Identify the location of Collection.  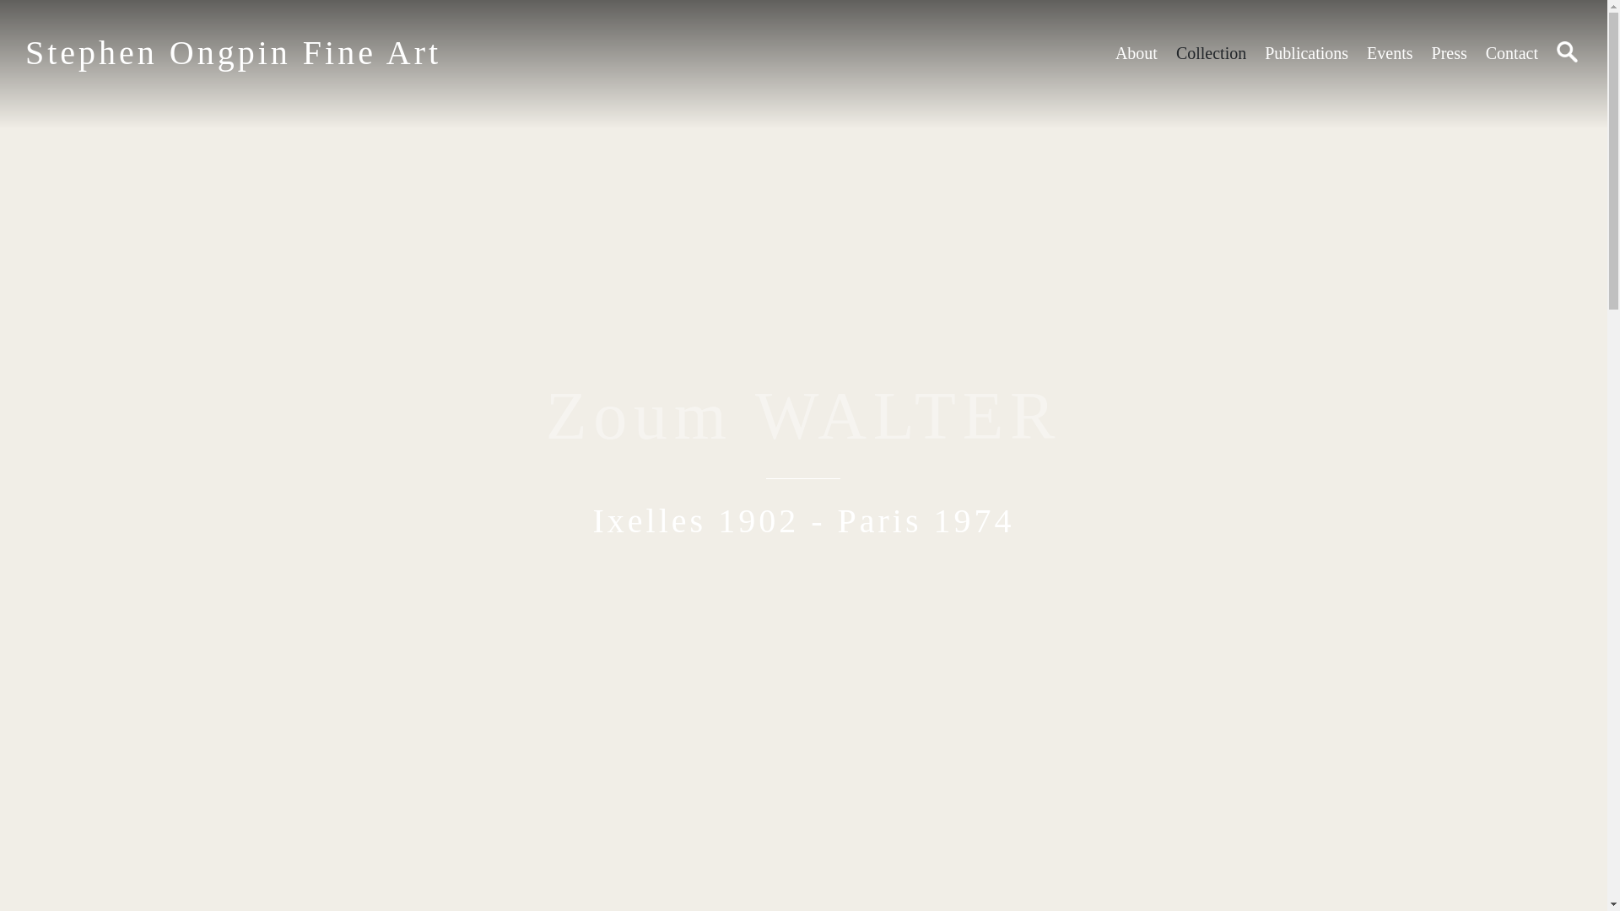
(1210, 52).